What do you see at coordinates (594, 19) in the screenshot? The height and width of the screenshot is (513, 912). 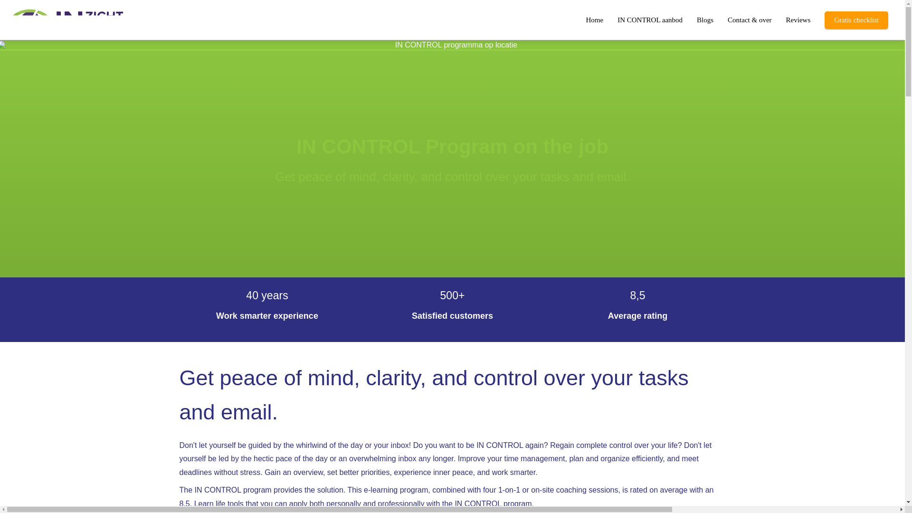 I see `Home` at bounding box center [594, 19].